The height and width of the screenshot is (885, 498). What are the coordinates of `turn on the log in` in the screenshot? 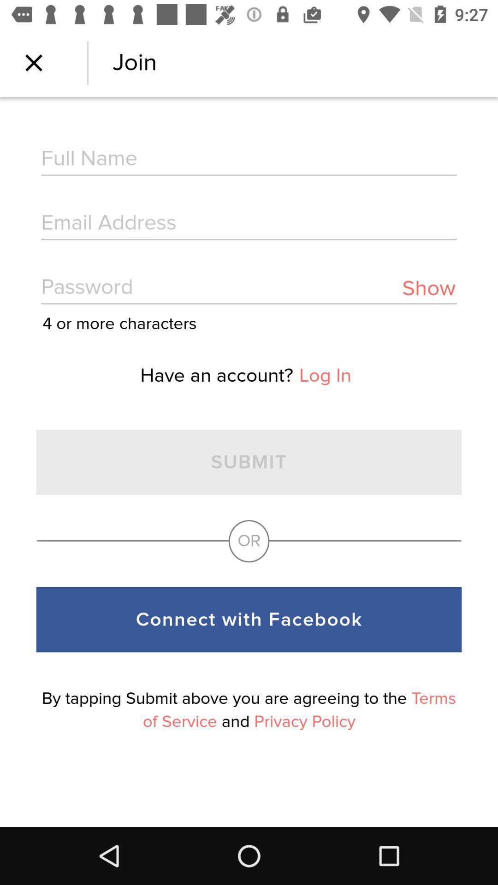 It's located at (325, 375).